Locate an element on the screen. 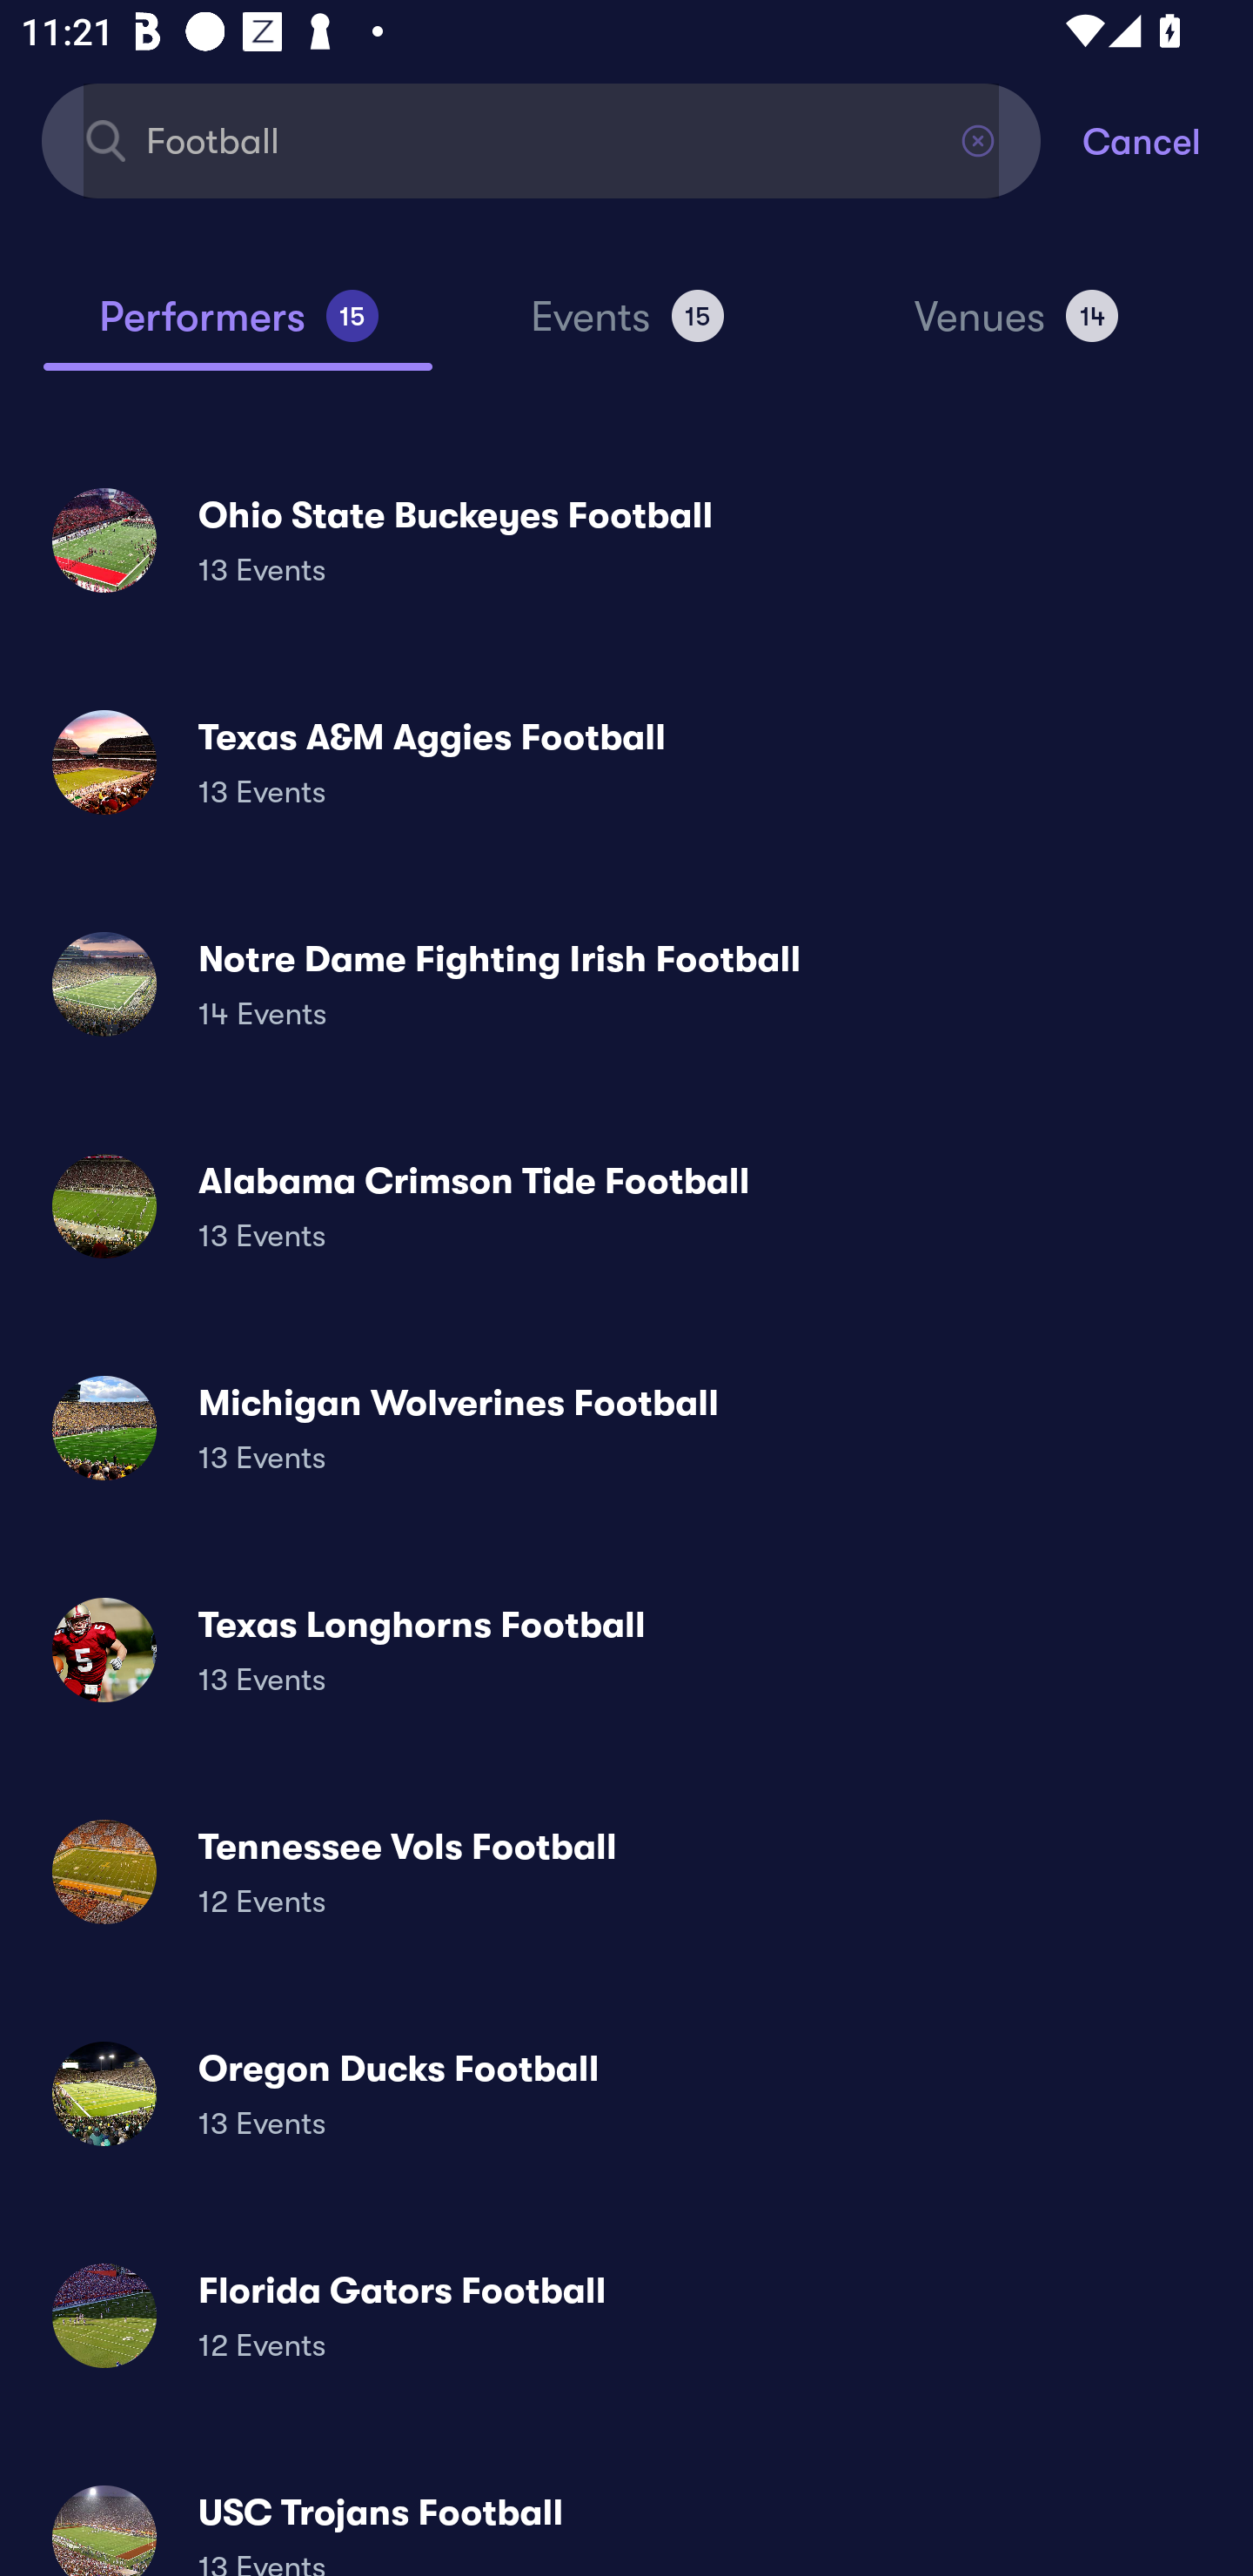 This screenshot has width=1253, height=2576. Performers 15 is located at coordinates (238, 329).